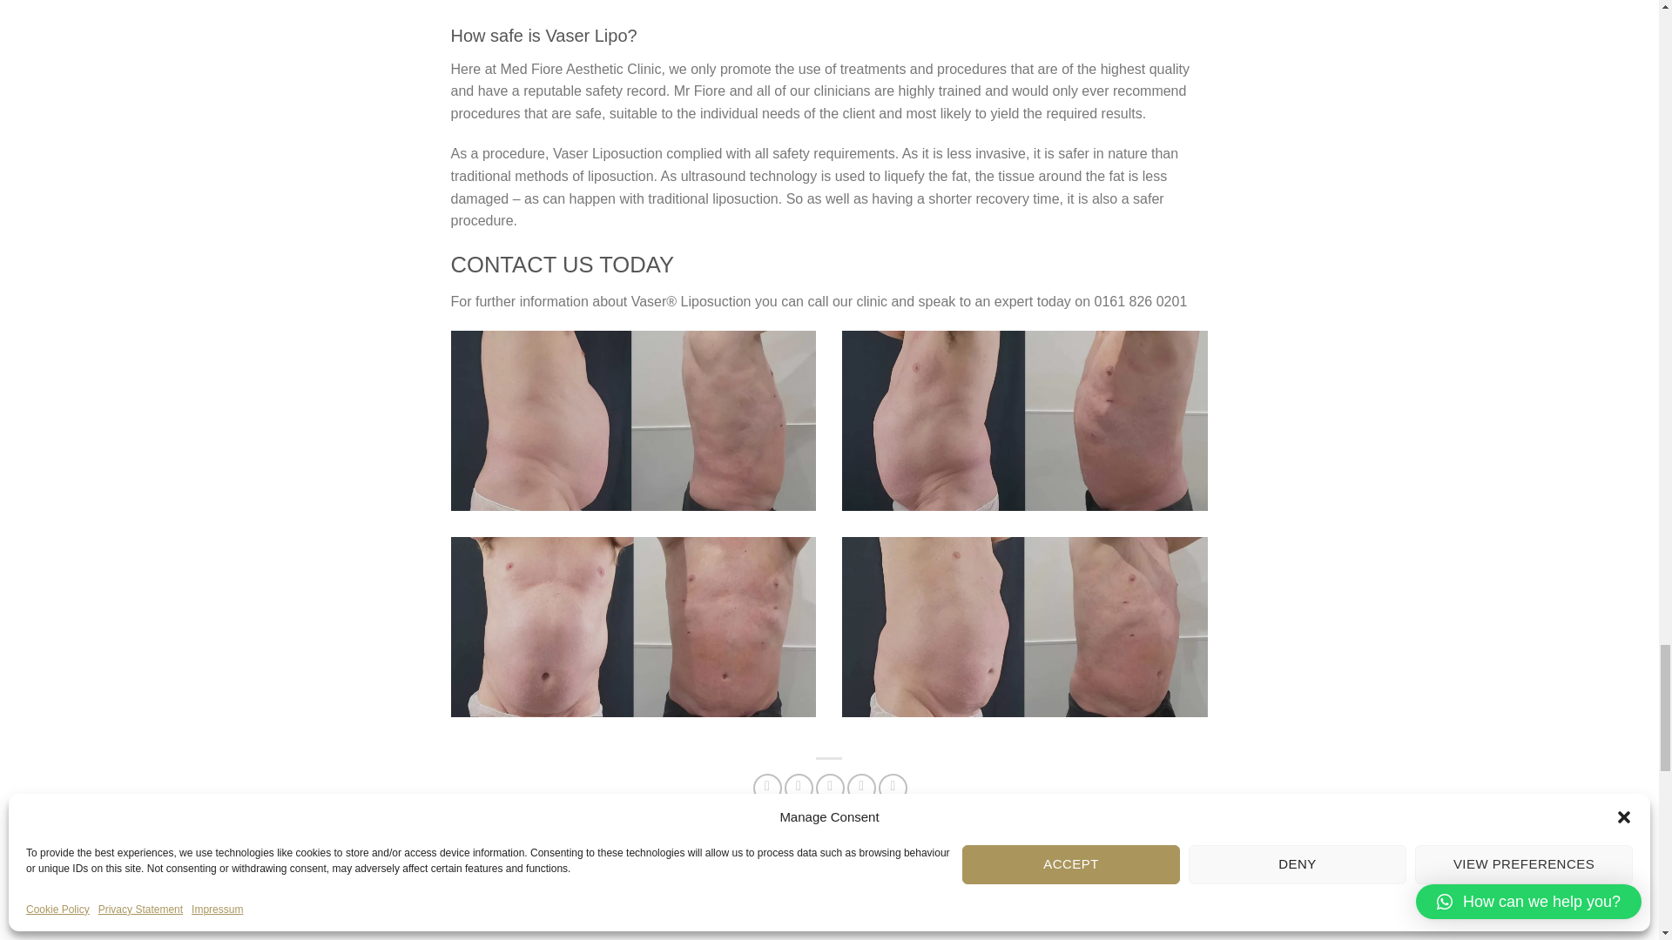  Describe the element at coordinates (768, 788) in the screenshot. I see `Share on Facebook` at that location.